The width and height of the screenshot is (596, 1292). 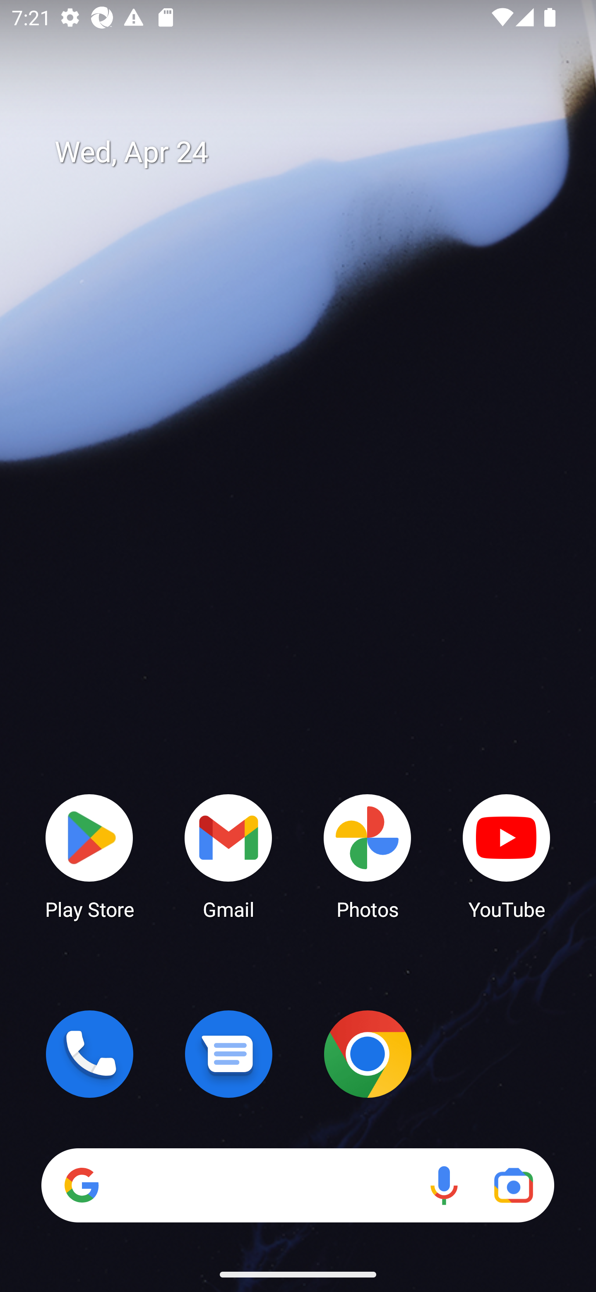 I want to click on Wed, Apr 24, so click(x=310, y=152).